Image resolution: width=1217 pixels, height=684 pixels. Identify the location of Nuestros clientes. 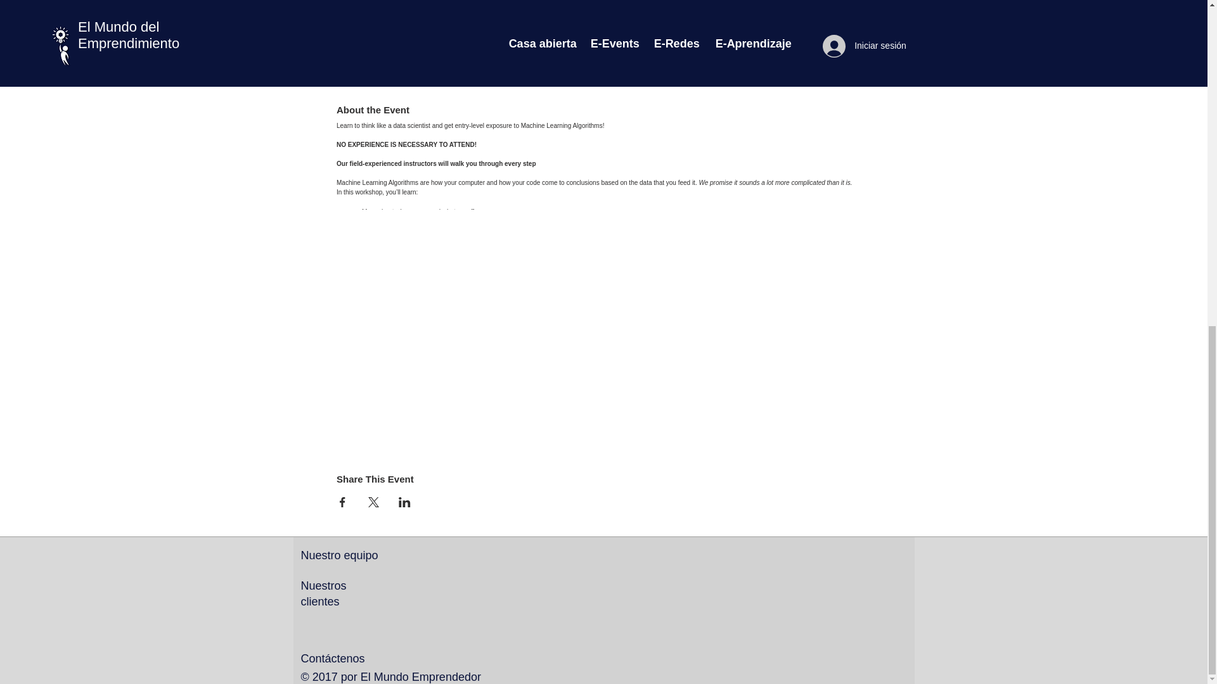
(323, 593).